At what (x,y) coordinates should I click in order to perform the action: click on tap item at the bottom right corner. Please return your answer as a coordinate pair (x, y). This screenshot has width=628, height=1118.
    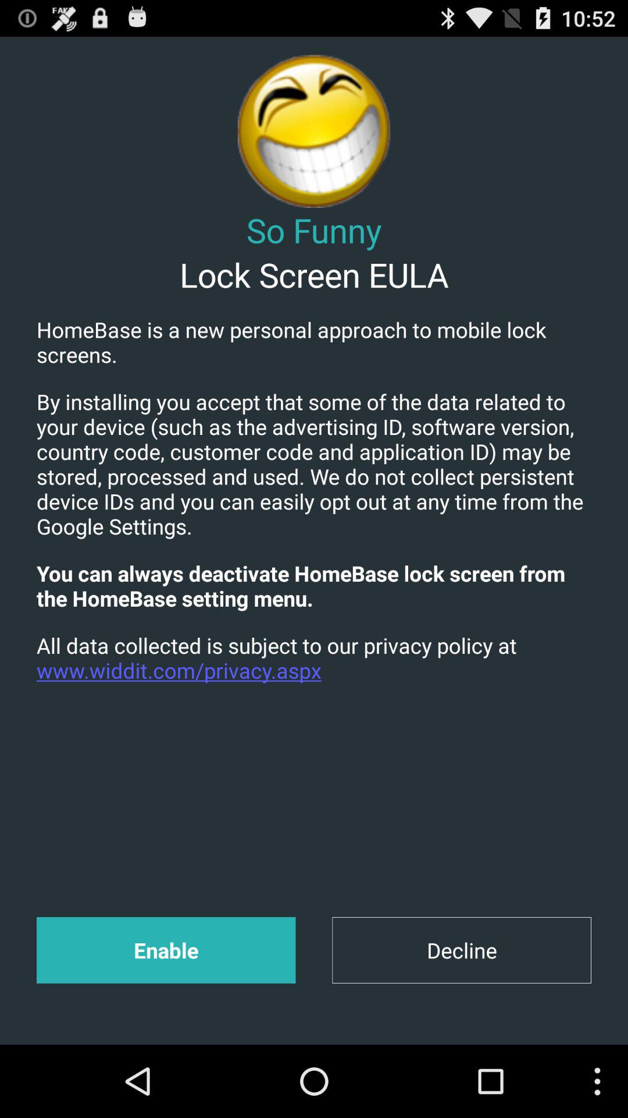
    Looking at the image, I should click on (462, 950).